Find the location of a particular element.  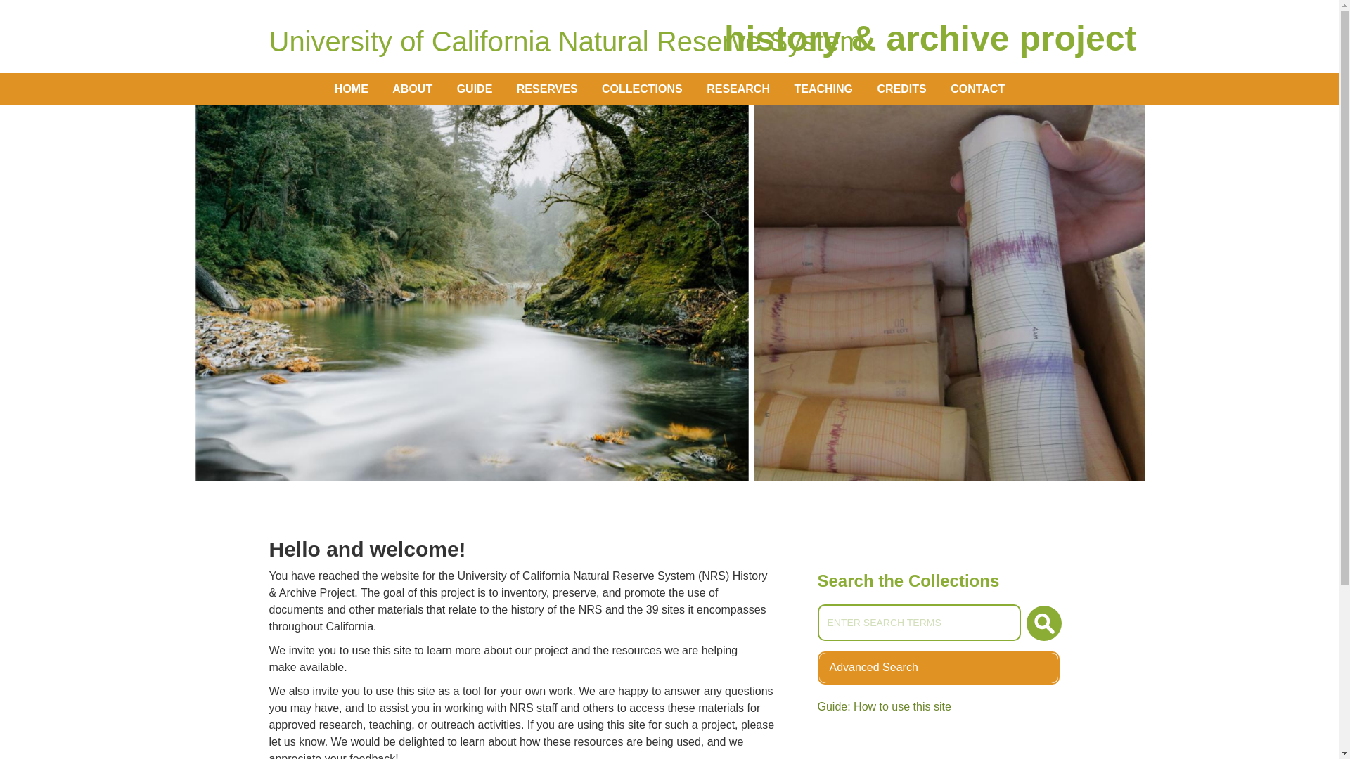

CONTACT is located at coordinates (823, 89).